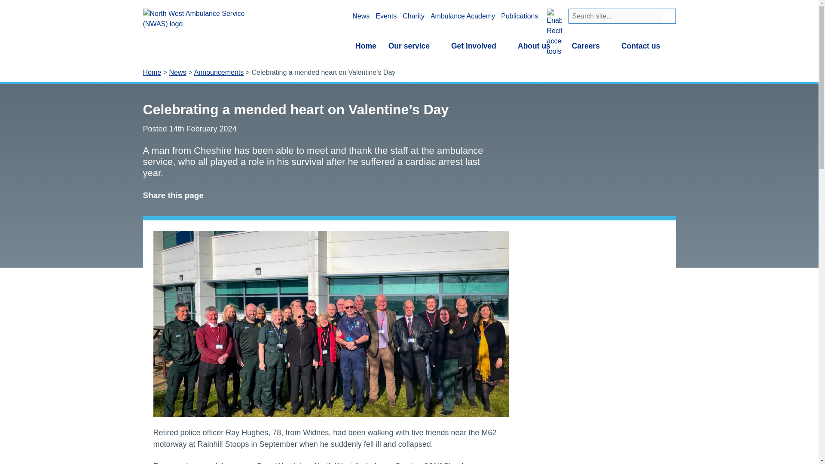 This screenshot has width=825, height=464. Describe the element at coordinates (177, 72) in the screenshot. I see `Go to News.` at that location.